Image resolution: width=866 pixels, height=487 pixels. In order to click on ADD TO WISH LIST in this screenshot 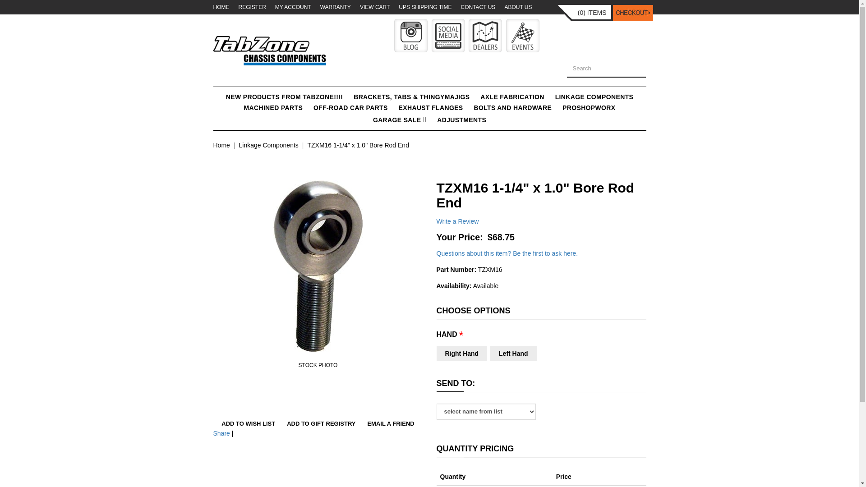, I will do `click(248, 424)`.